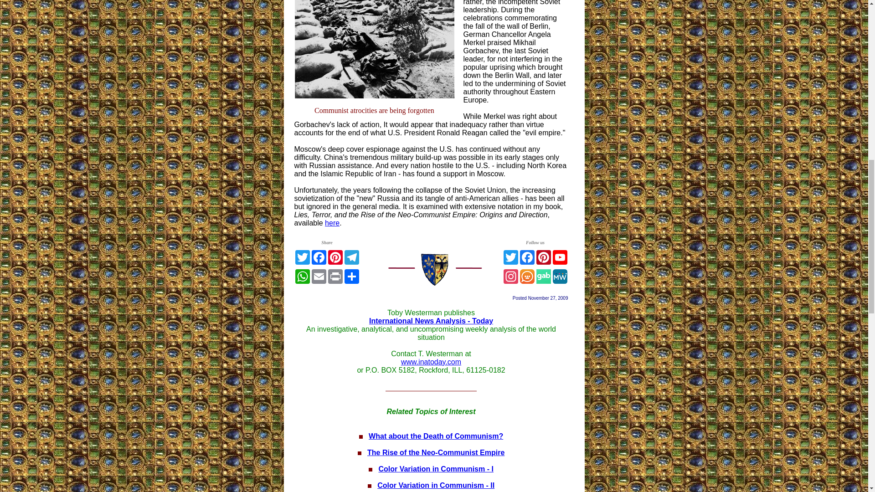 The image size is (875, 492). I want to click on Twitter, so click(510, 257).